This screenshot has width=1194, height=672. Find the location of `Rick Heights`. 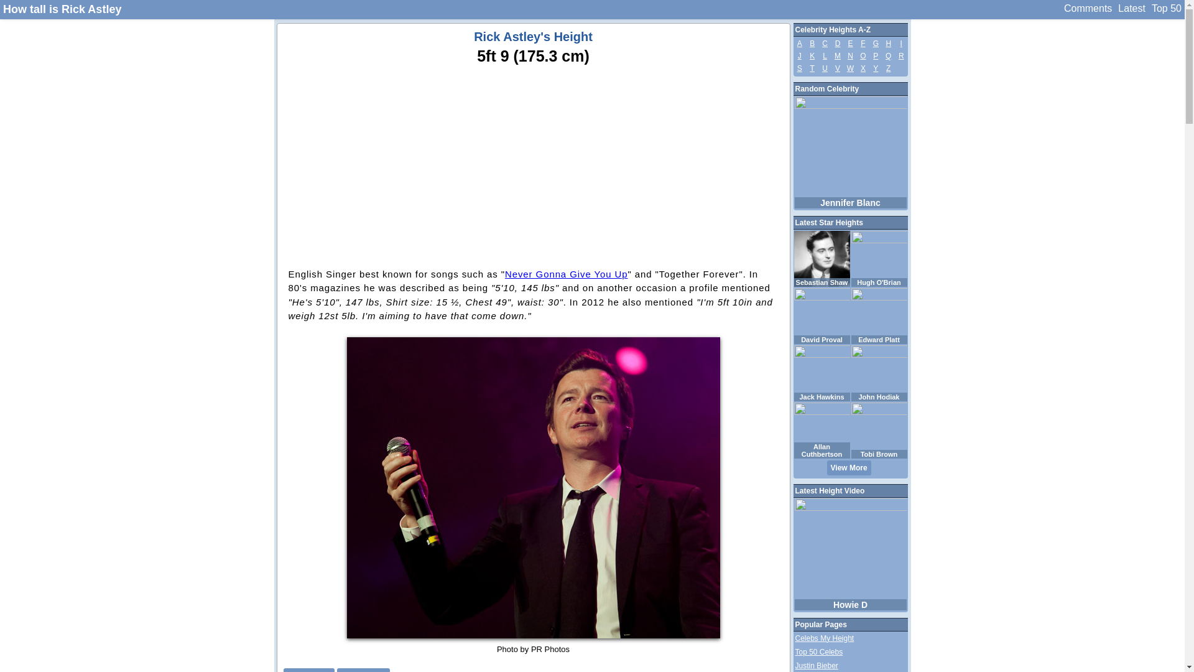

Rick Heights is located at coordinates (363, 670).